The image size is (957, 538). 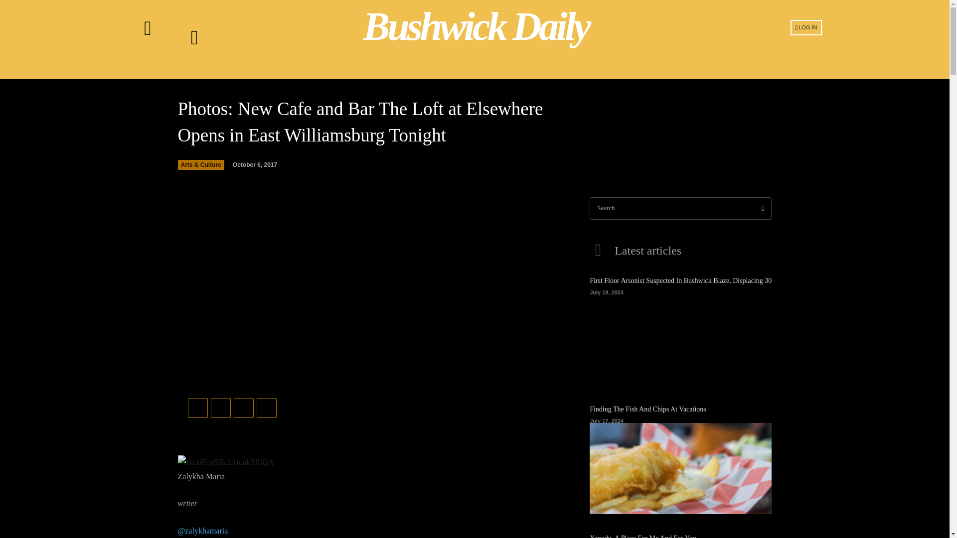 What do you see at coordinates (266, 408) in the screenshot?
I see `WhatsApp` at bounding box center [266, 408].